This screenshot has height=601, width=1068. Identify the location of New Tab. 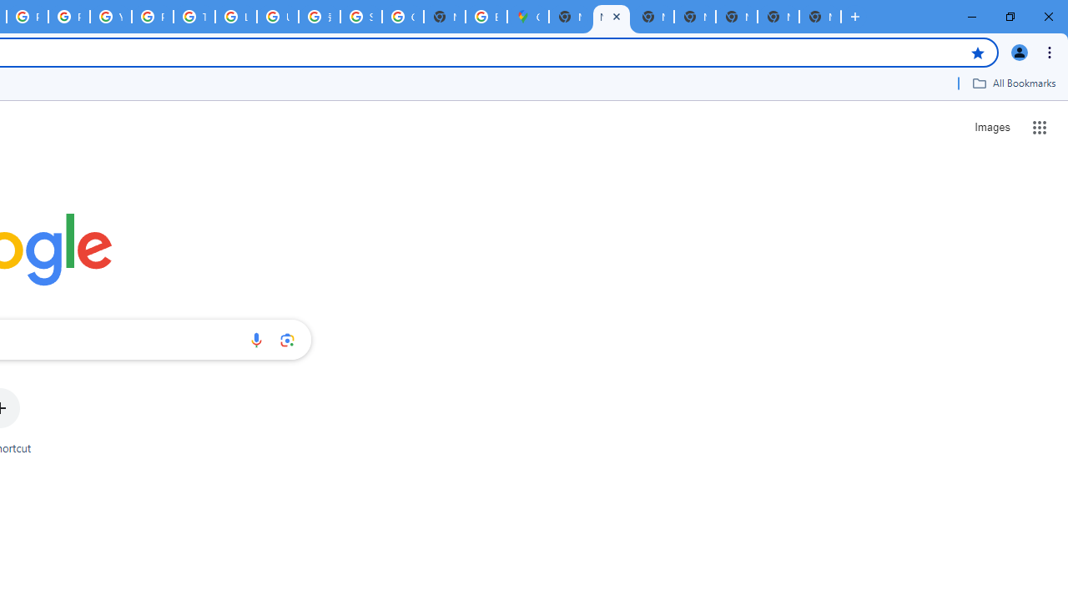
(819, 17).